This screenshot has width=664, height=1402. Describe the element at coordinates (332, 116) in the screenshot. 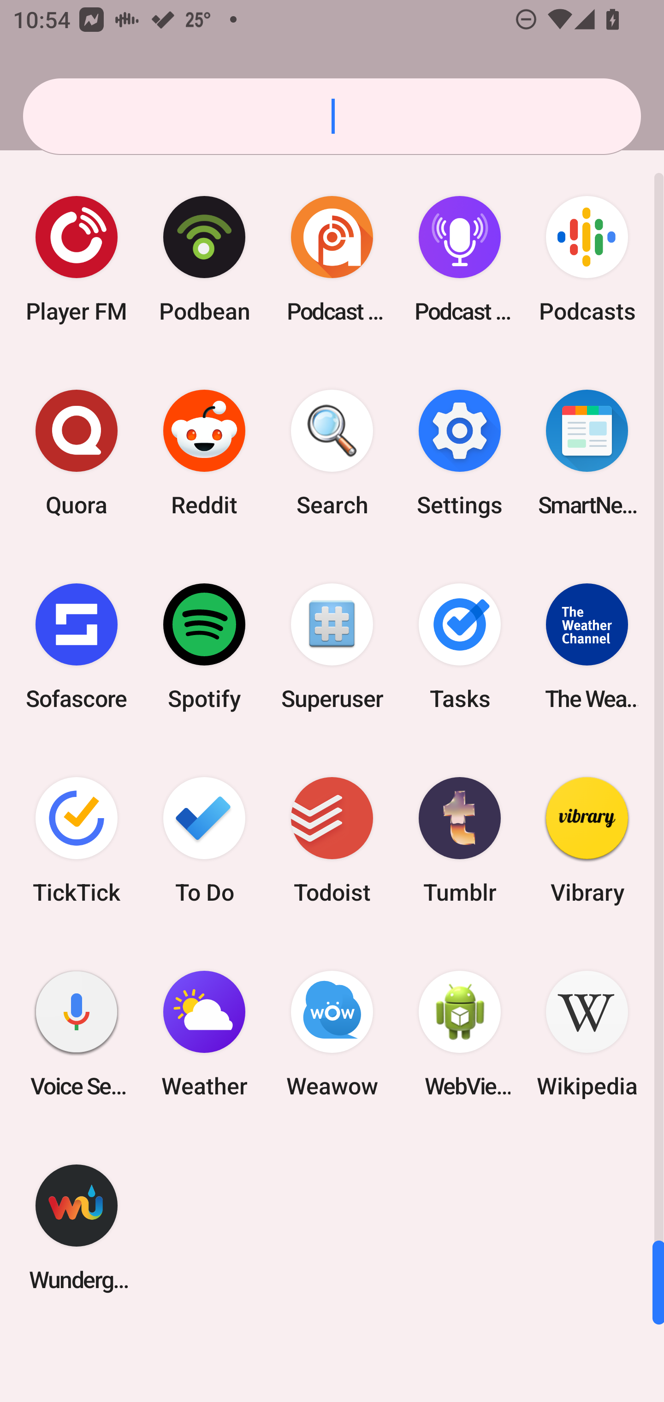

I see `  Search apps` at that location.